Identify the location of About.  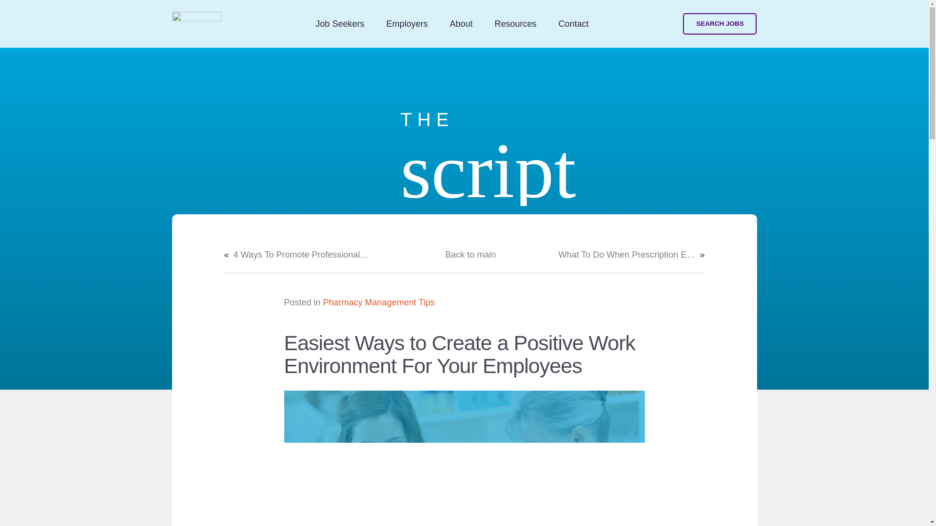
(461, 23).